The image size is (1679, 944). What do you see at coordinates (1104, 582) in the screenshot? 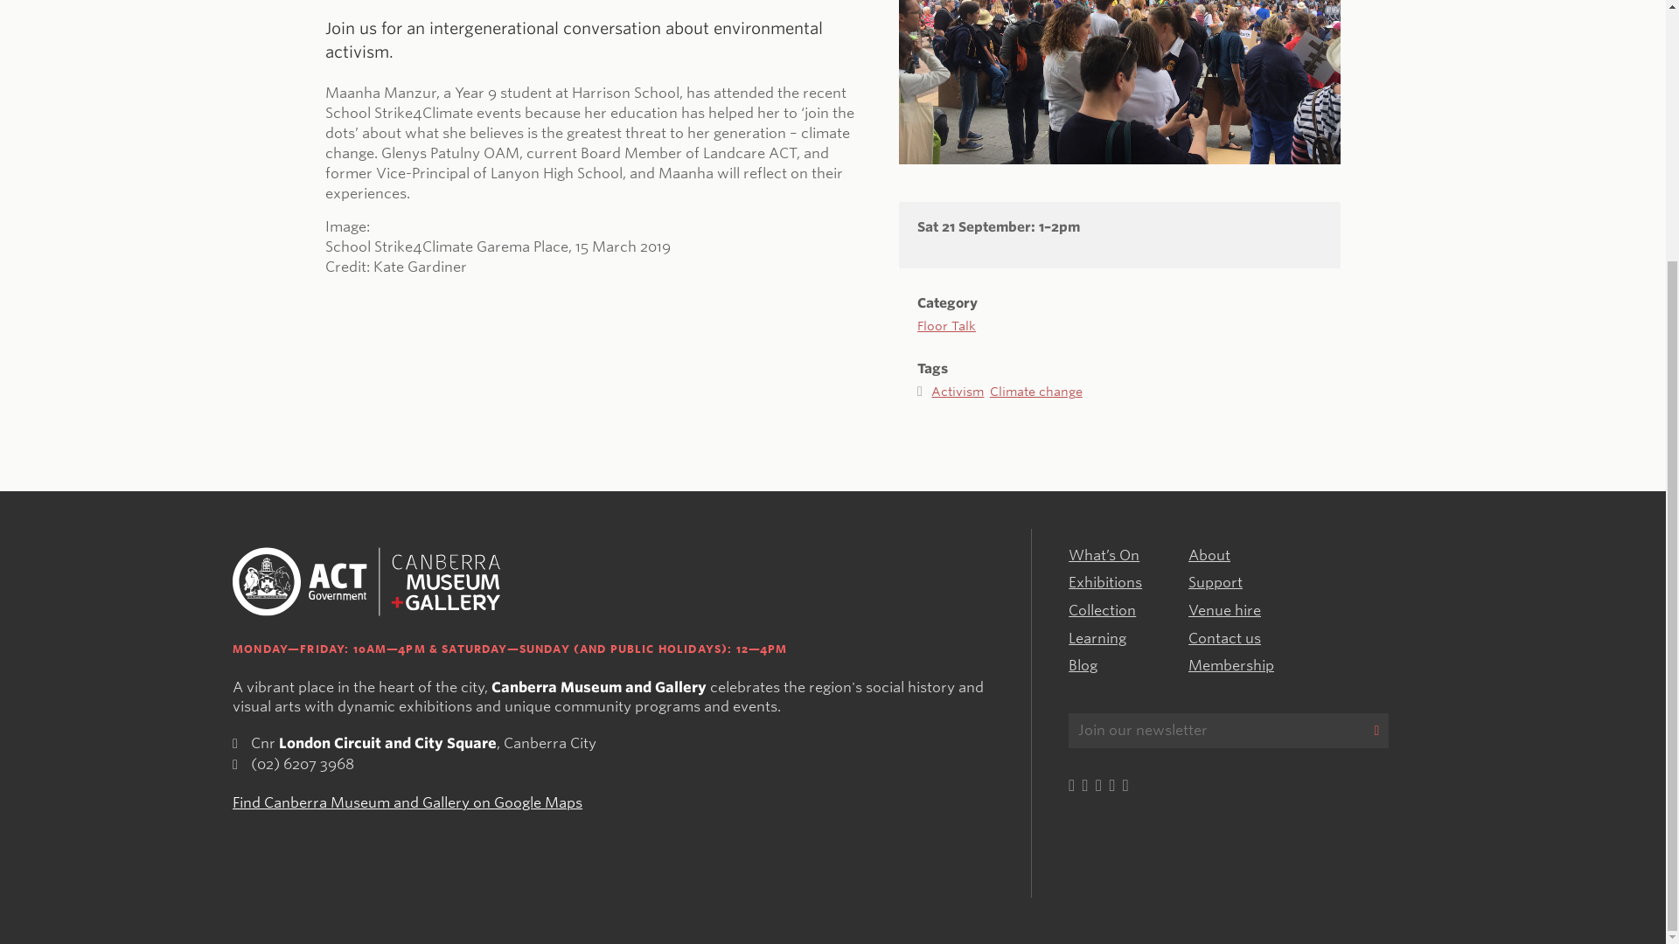
I see `Exhibitions` at bounding box center [1104, 582].